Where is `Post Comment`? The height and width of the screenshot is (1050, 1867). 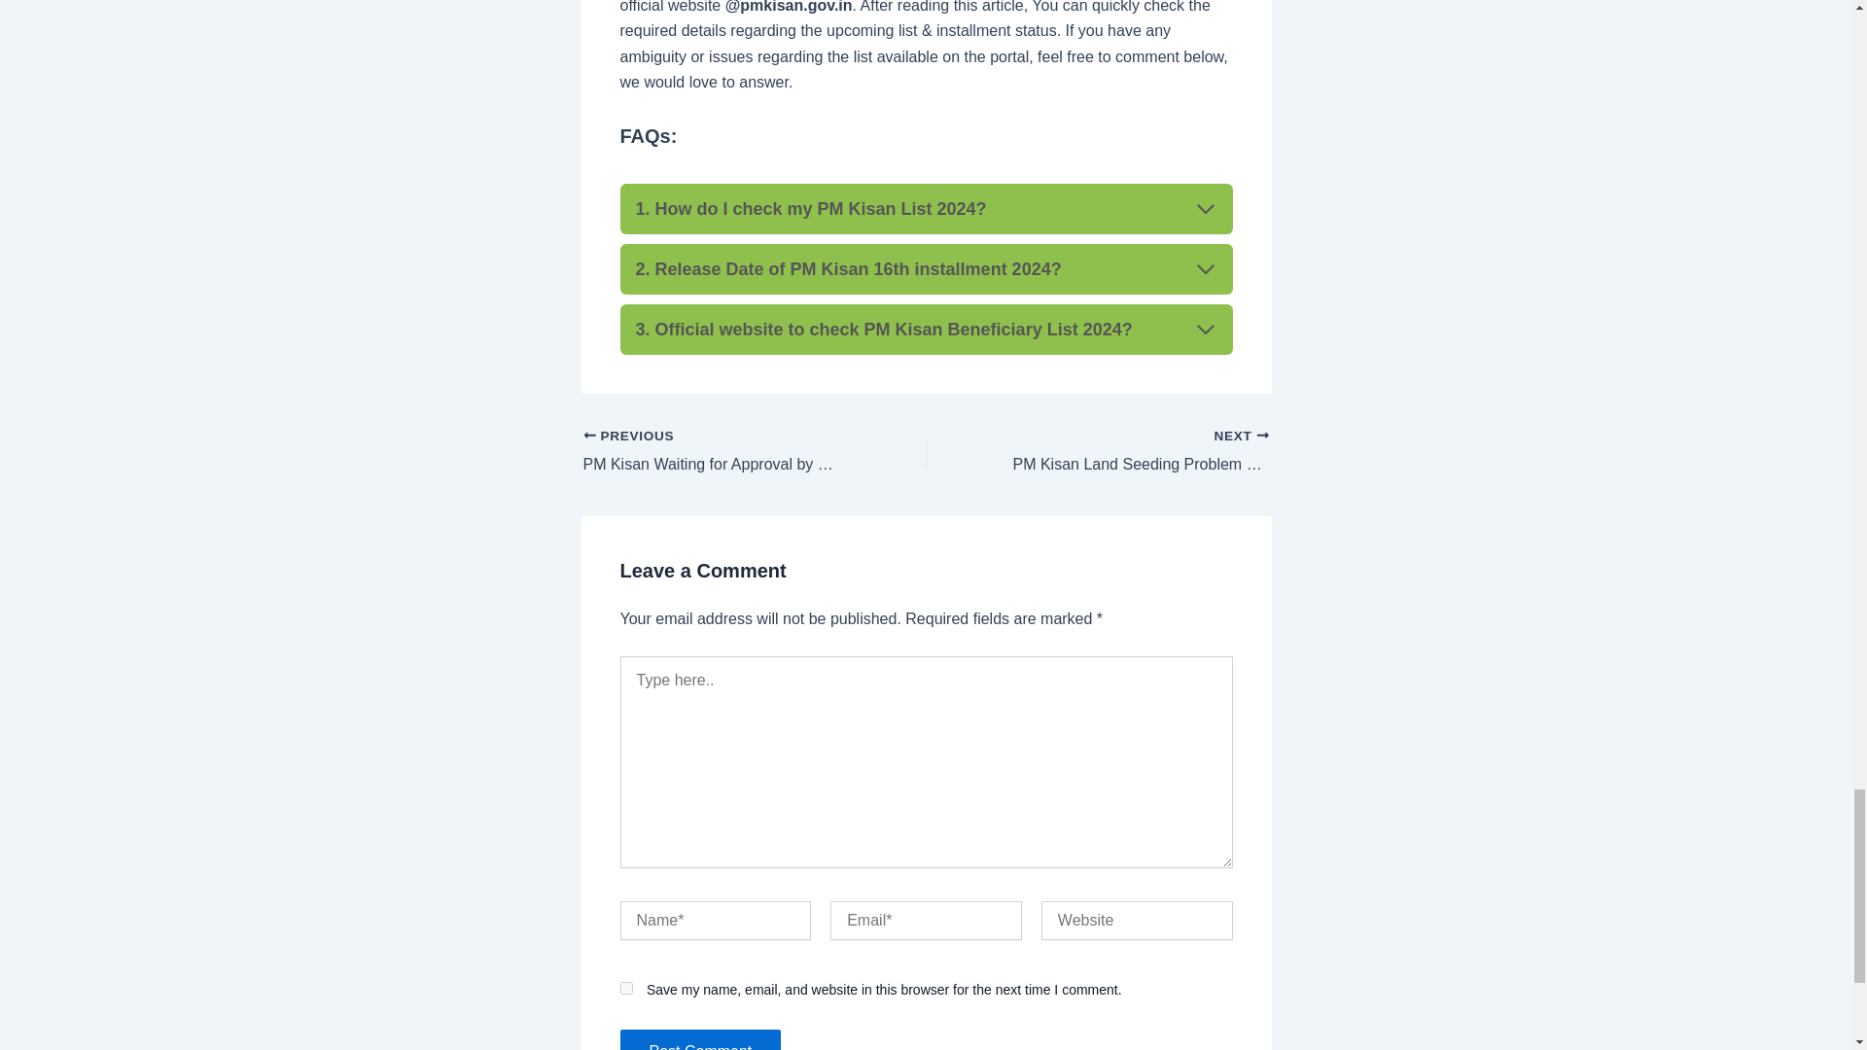
Post Comment is located at coordinates (700, 1040).